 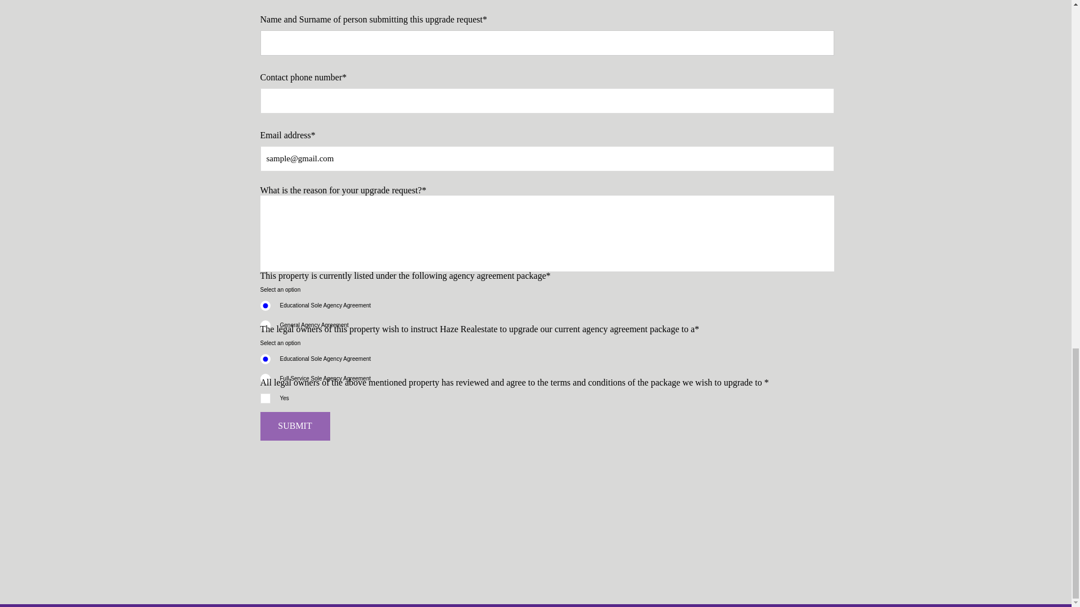 What do you see at coordinates (295, 426) in the screenshot?
I see `SUBMIT` at bounding box center [295, 426].